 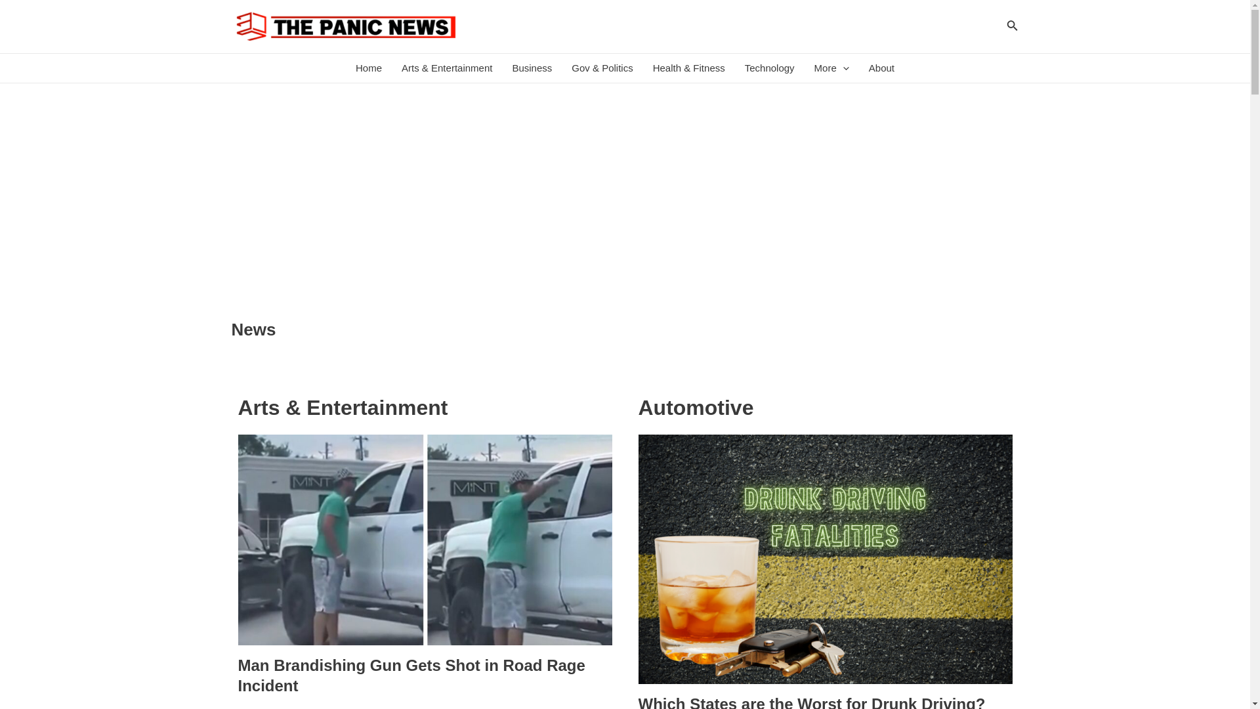 What do you see at coordinates (882, 68) in the screenshot?
I see `About` at bounding box center [882, 68].